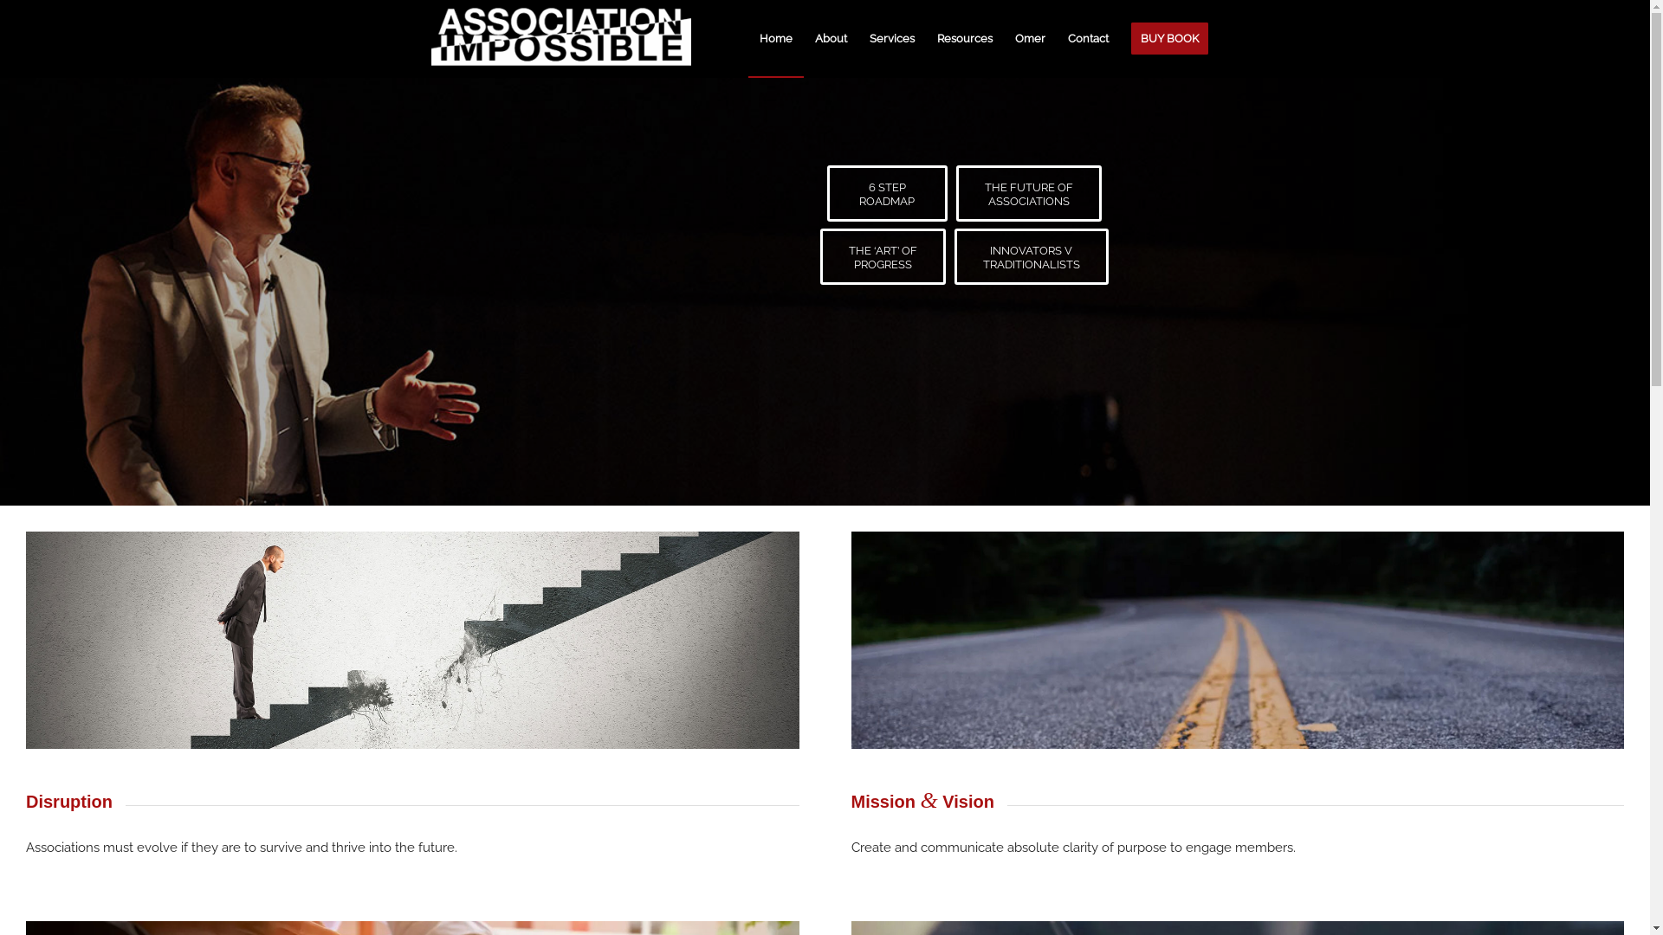  Describe the element at coordinates (1029, 194) in the screenshot. I see `THE FUTURE OF
ASSOCIATIONS` at that location.